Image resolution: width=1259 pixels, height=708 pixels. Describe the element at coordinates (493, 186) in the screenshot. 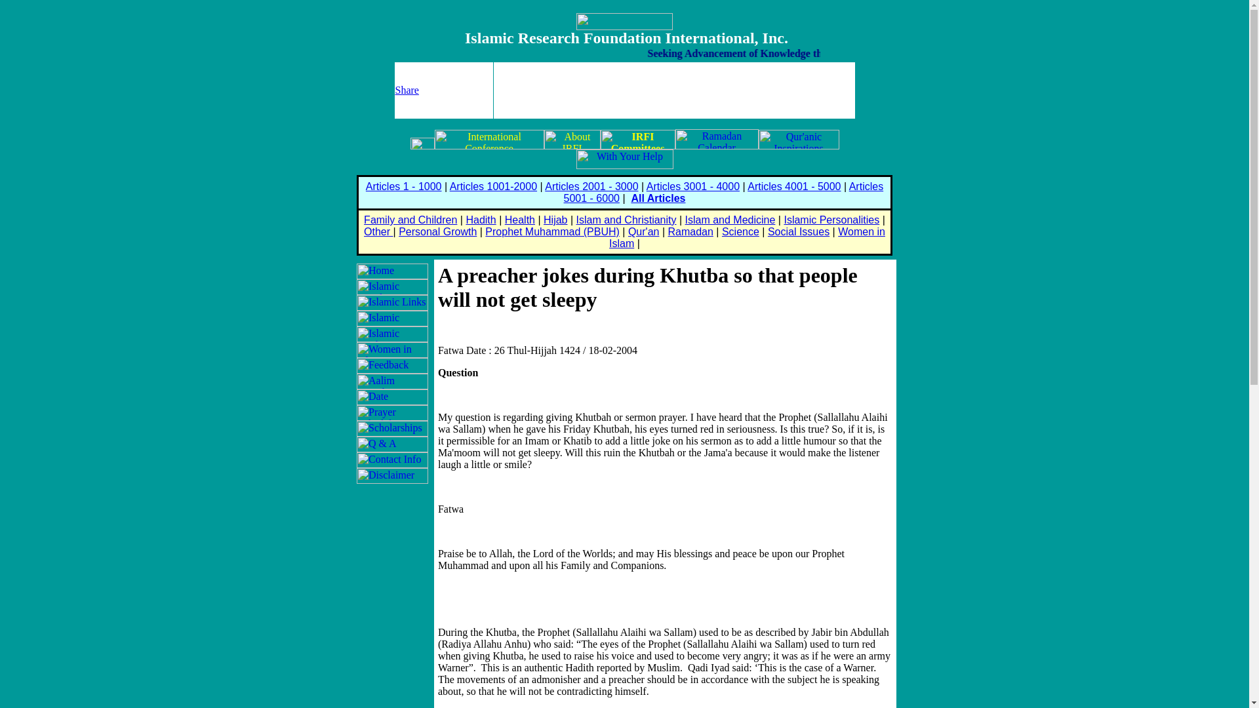

I see `Articles 1001-2000` at that location.